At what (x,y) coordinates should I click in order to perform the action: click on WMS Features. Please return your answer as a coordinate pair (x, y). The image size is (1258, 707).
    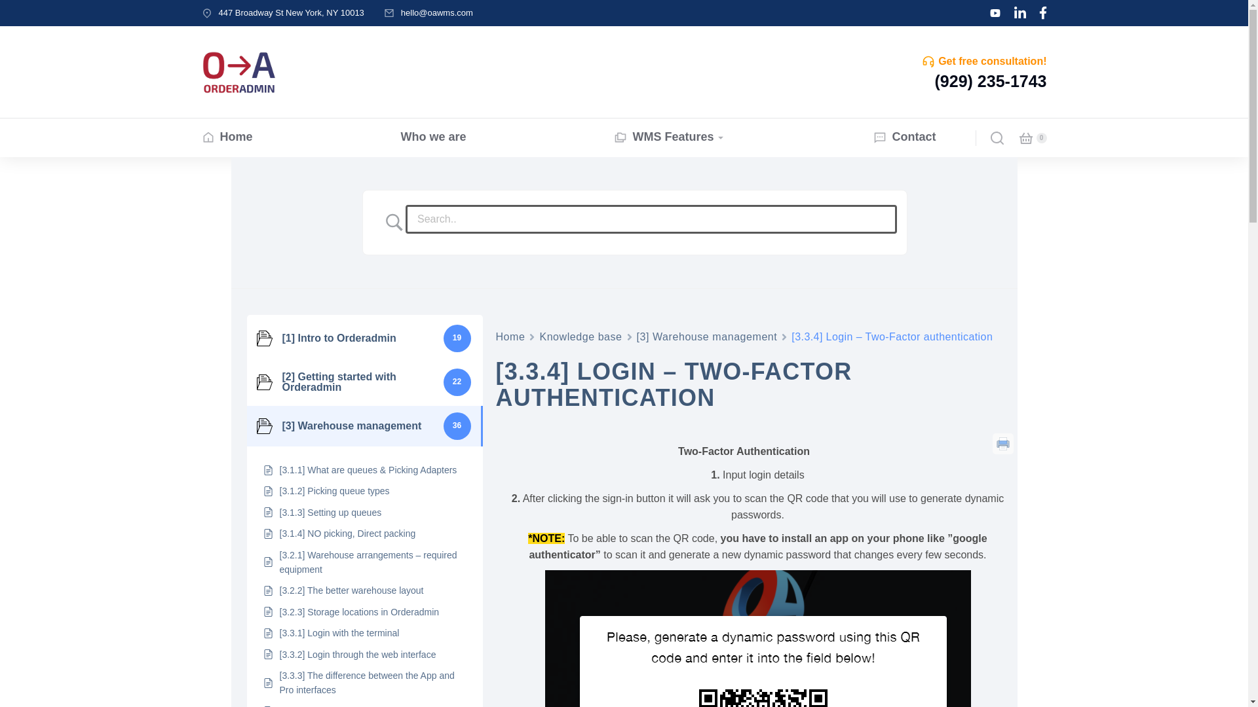
    Looking at the image, I should click on (670, 137).